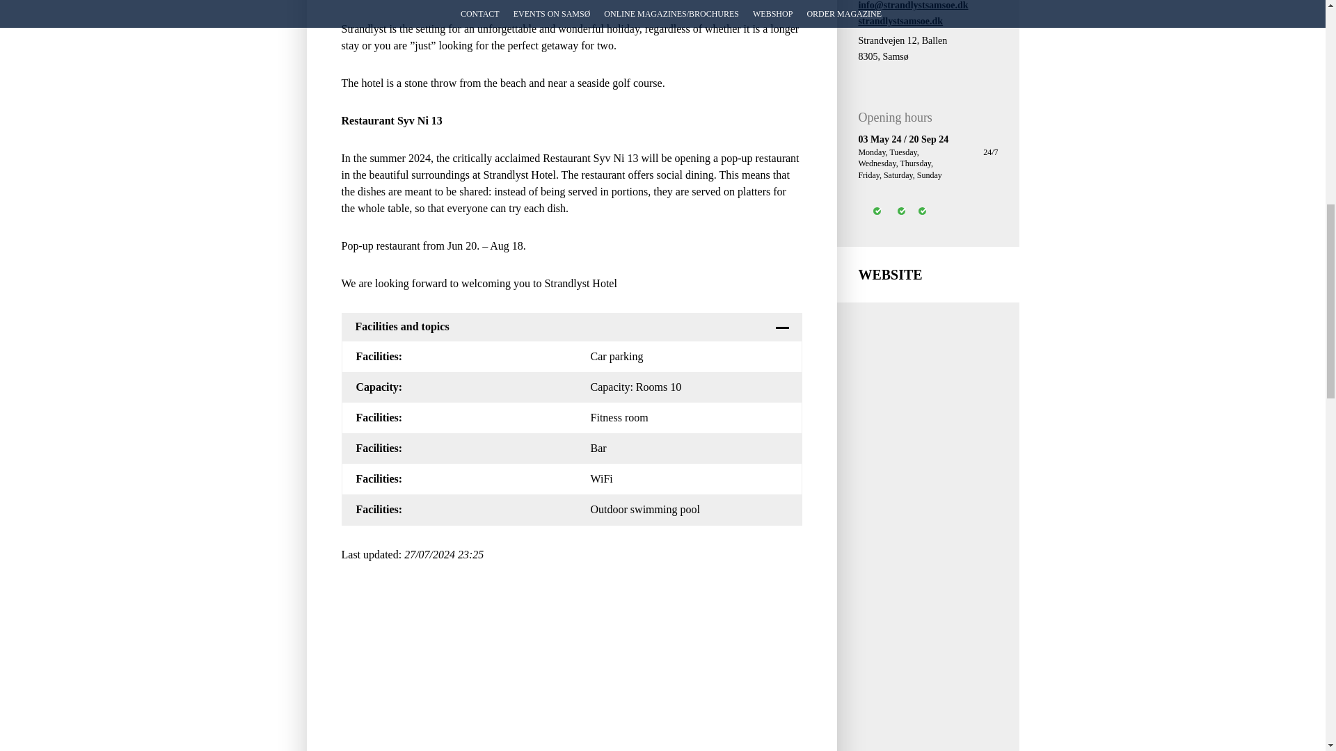 Image resolution: width=1336 pixels, height=751 pixels. I want to click on Open now, so click(916, 220).